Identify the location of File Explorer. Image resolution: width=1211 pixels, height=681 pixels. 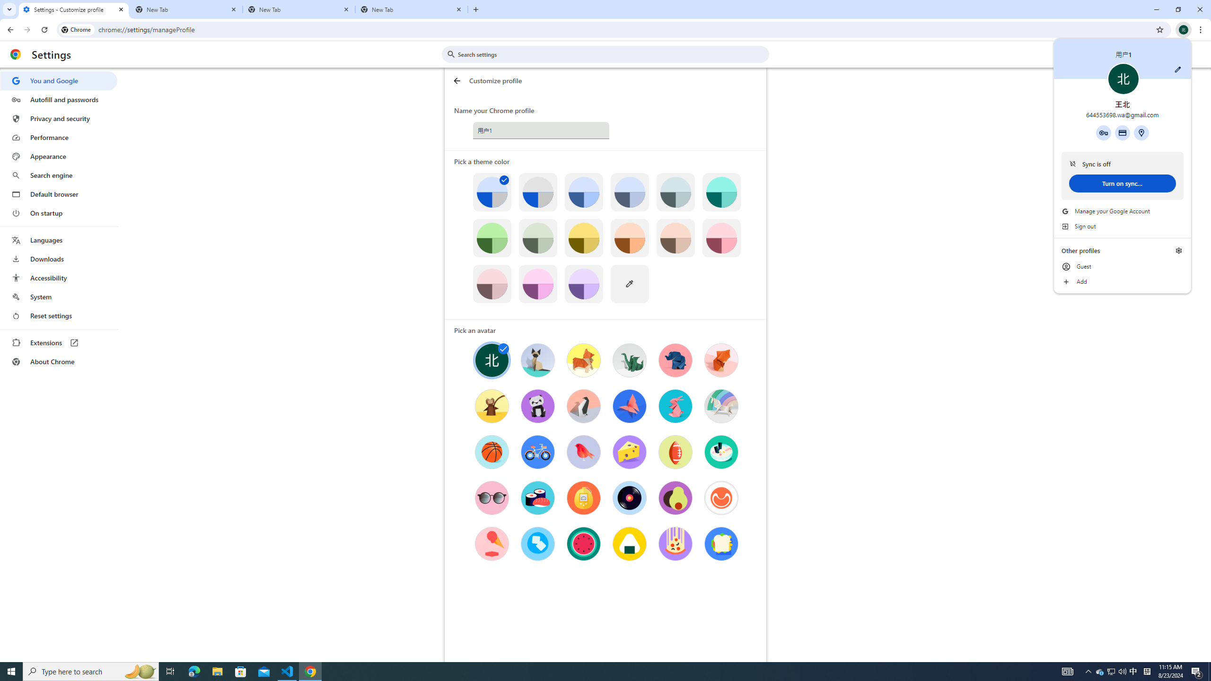
(299, 9).